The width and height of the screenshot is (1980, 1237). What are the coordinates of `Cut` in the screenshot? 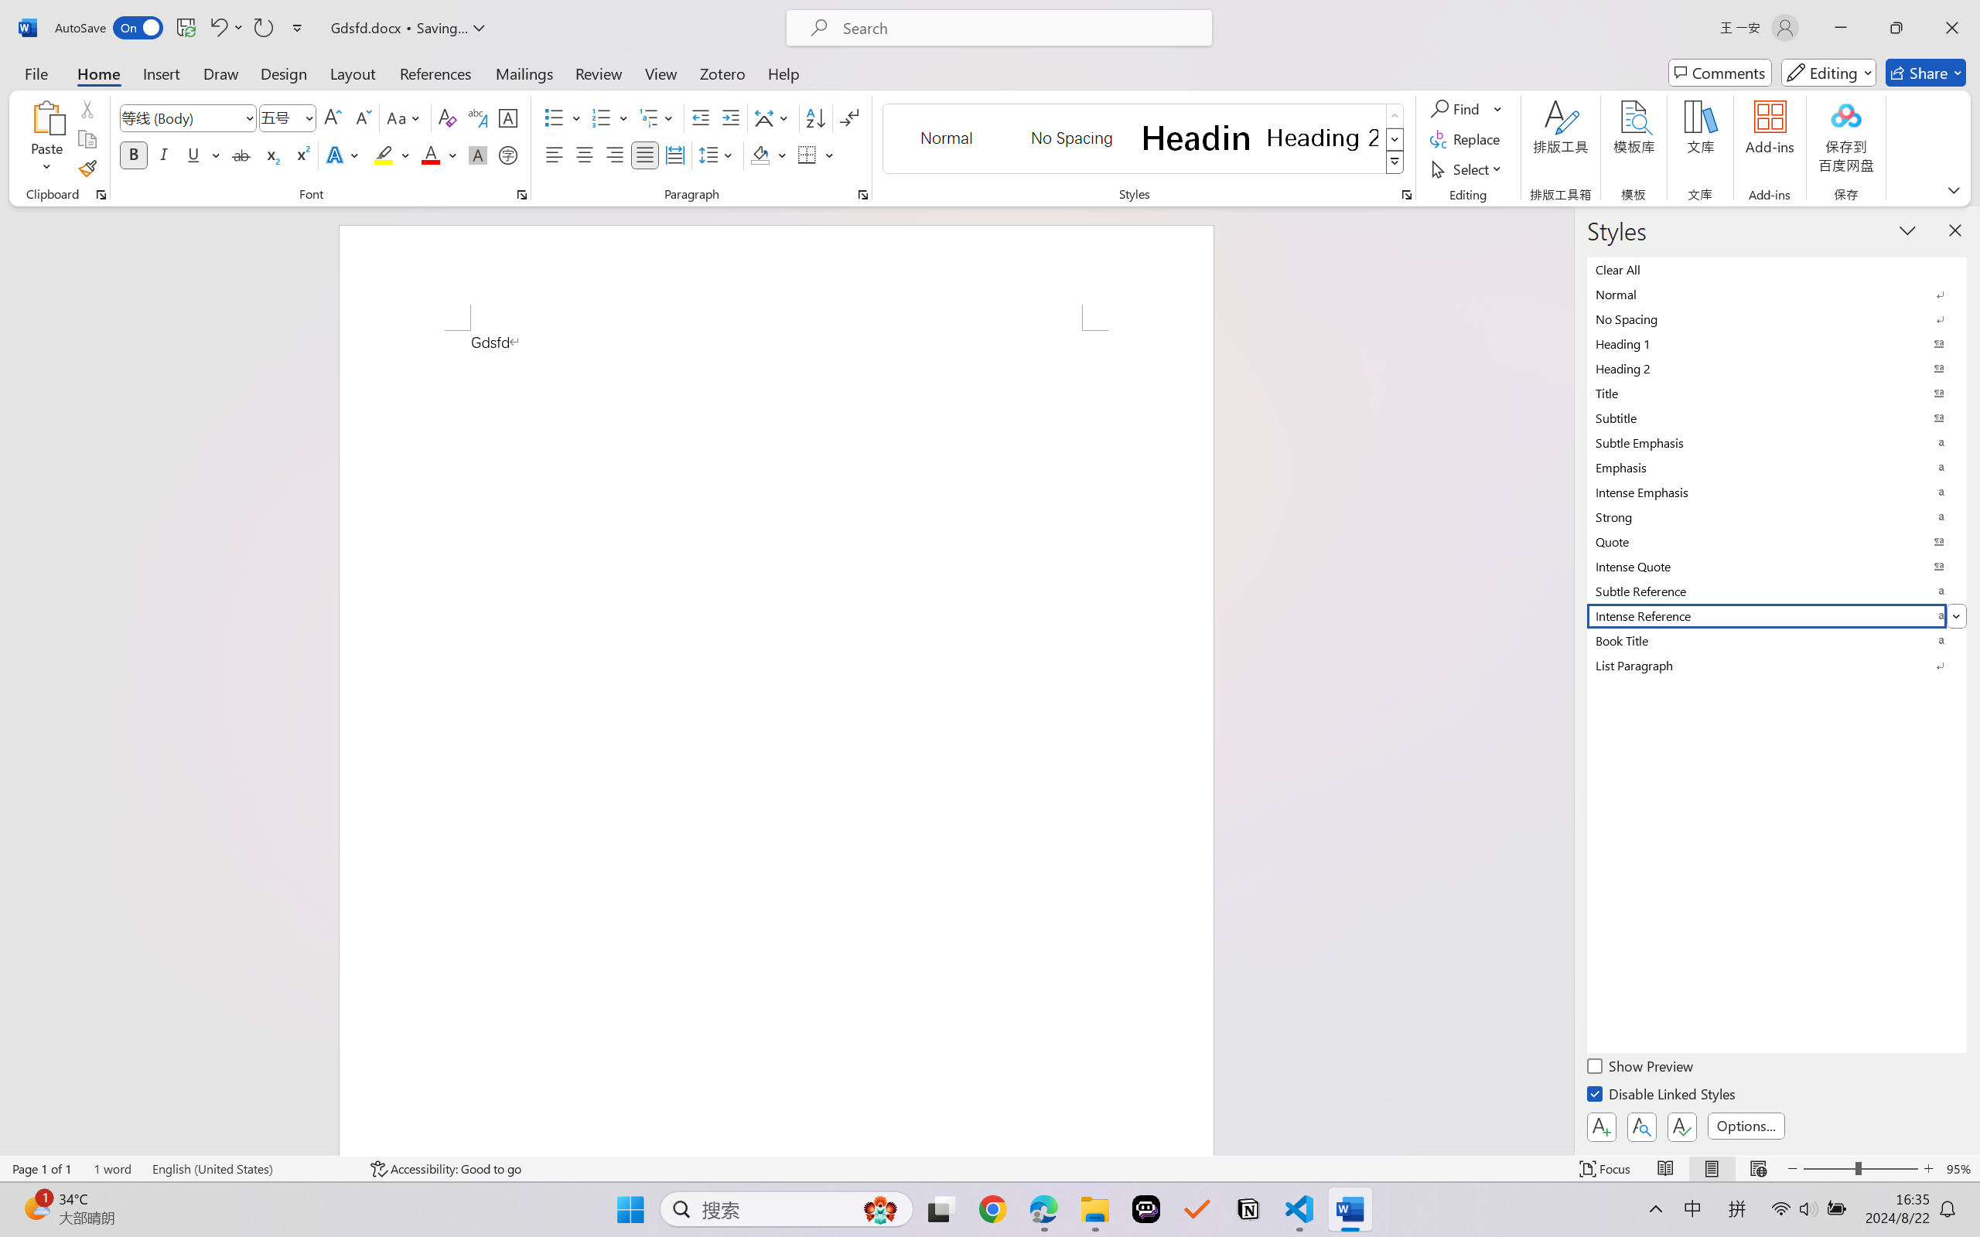 It's located at (87, 108).